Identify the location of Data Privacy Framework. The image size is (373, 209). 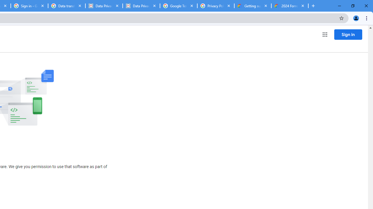
(141, 6).